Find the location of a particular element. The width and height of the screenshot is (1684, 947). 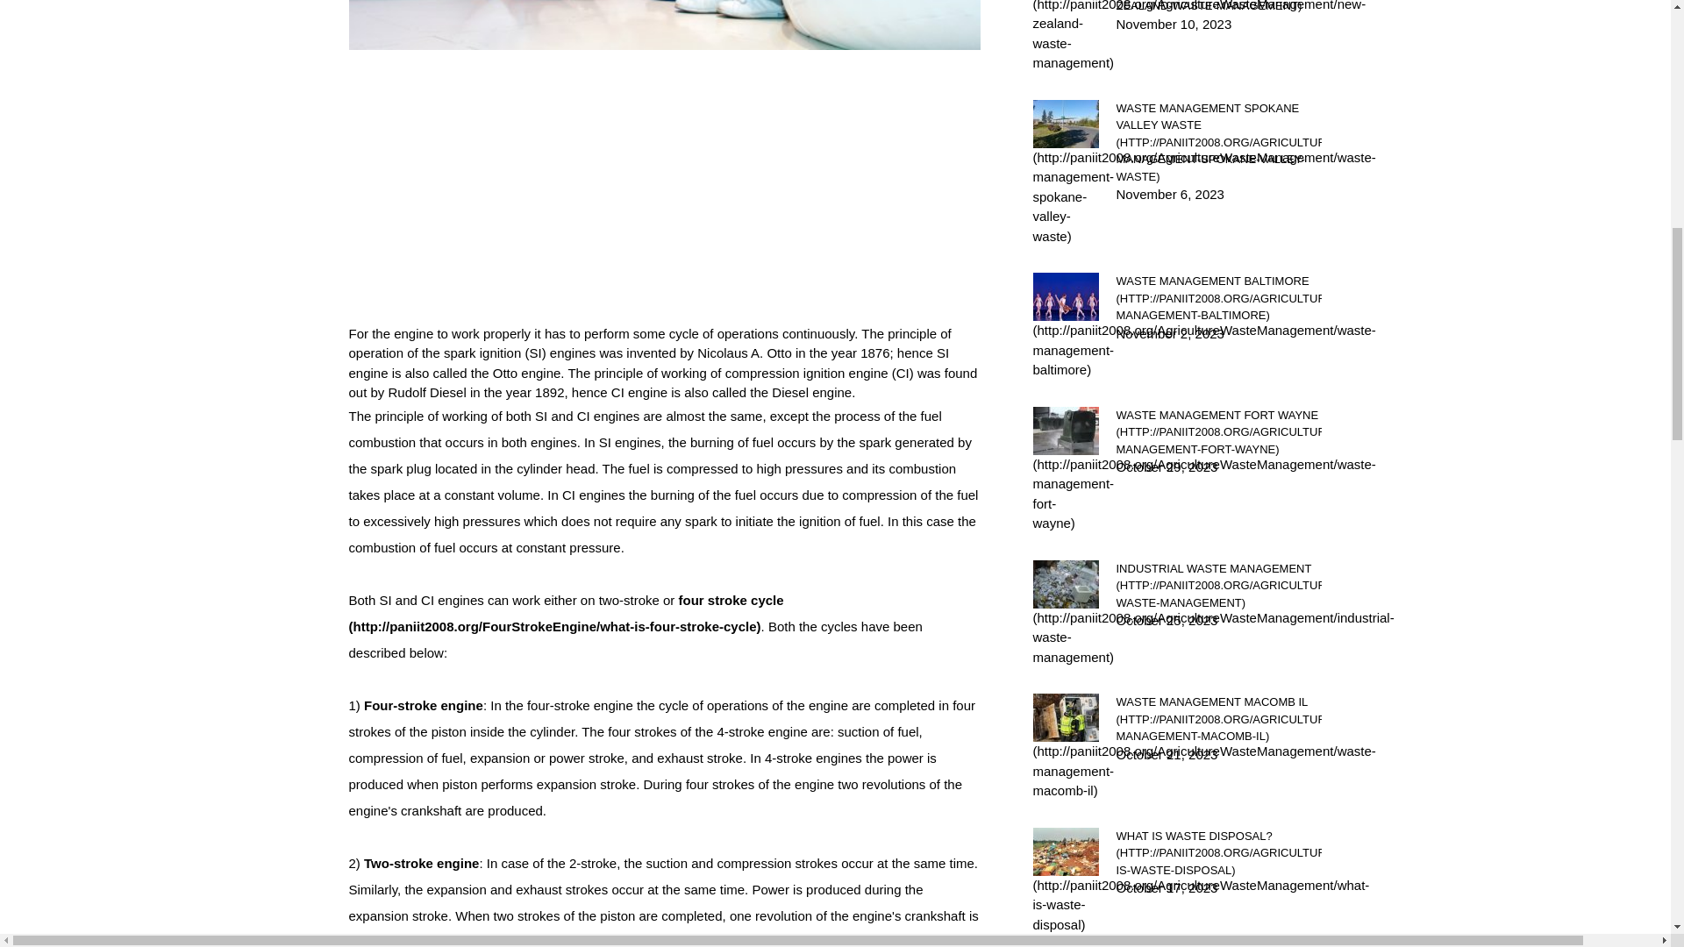

INDUSTRIAL WASTE MANAGEMENT is located at coordinates (1218, 585).